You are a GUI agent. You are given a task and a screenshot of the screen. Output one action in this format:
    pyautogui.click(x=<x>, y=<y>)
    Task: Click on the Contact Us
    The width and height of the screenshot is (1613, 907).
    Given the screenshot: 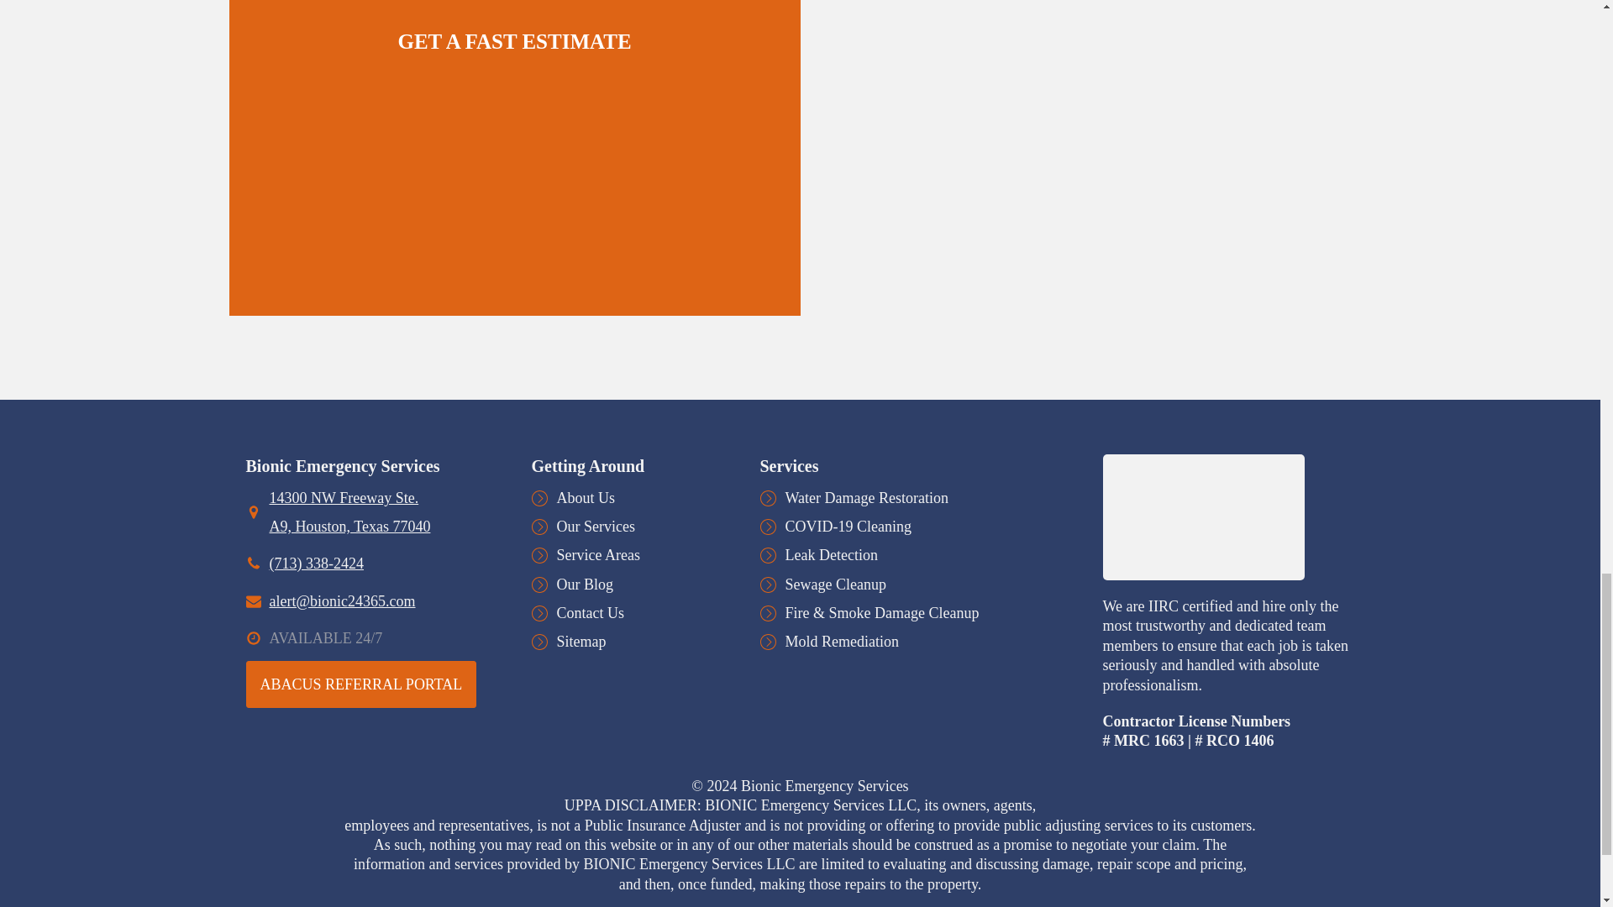 What is the action you would take?
    pyautogui.click(x=590, y=613)
    